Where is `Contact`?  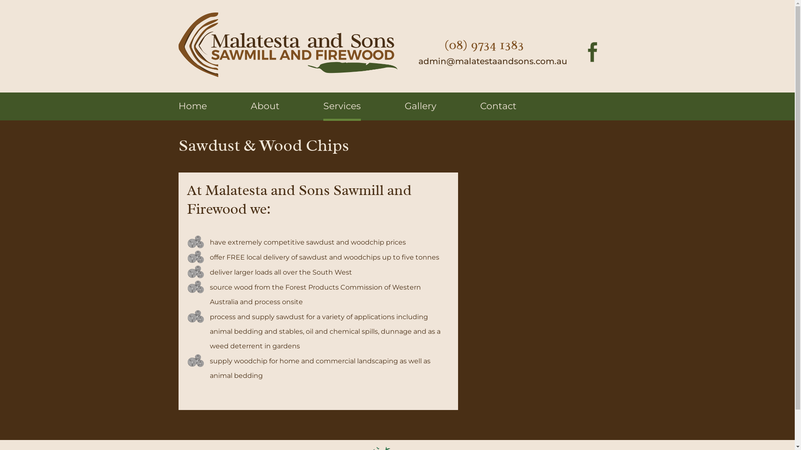 Contact is located at coordinates (498, 106).